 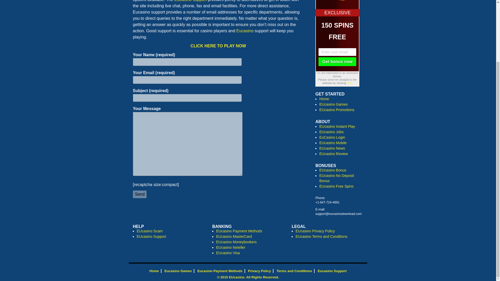 What do you see at coordinates (332, 148) in the screenshot?
I see `EUcasino News` at bounding box center [332, 148].